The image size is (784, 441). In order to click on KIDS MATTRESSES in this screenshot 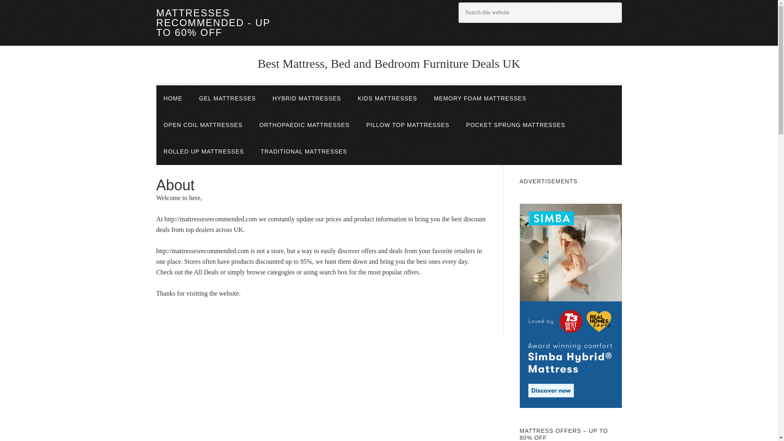, I will do `click(387, 99)`.